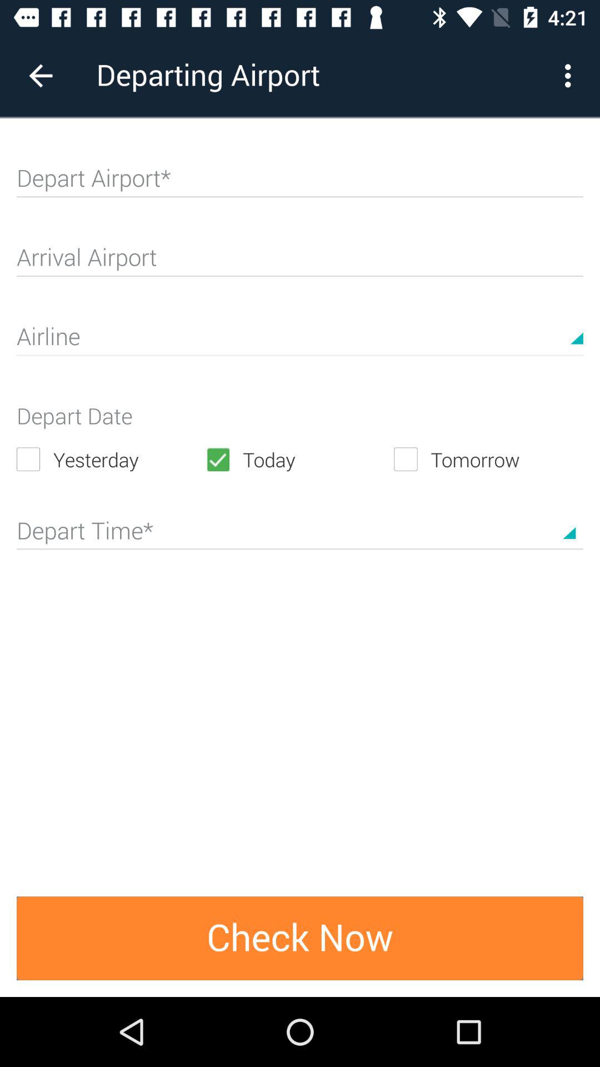  What do you see at coordinates (488, 459) in the screenshot?
I see `click the icon to the right of the today icon` at bounding box center [488, 459].